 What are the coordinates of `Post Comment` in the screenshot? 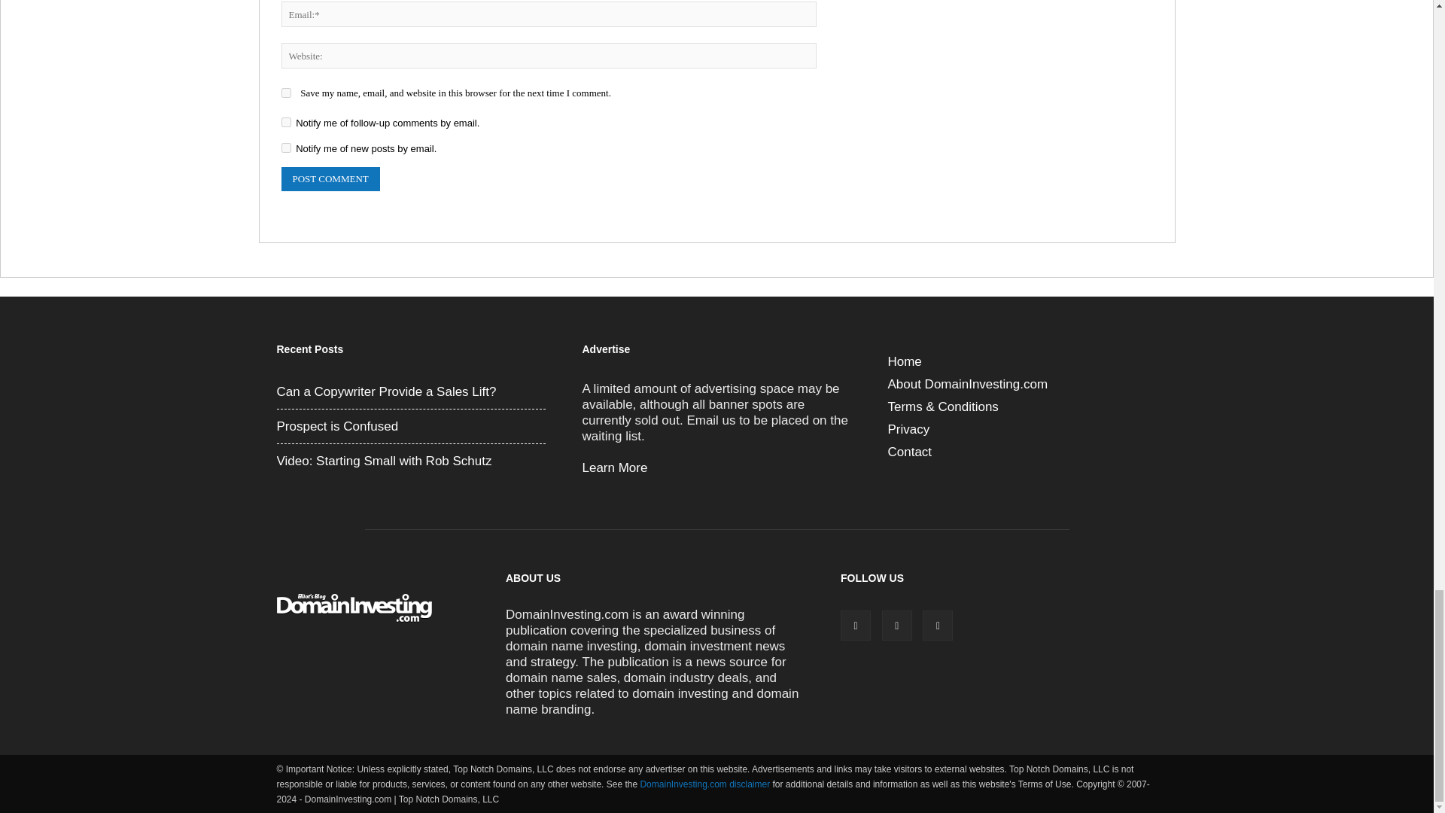 It's located at (330, 179).